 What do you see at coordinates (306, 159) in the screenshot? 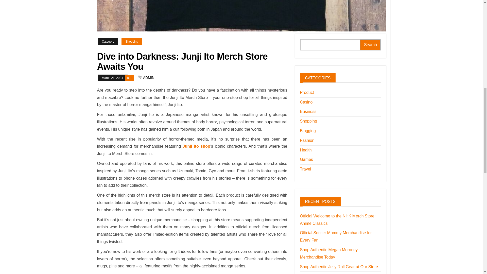
I see `Games` at bounding box center [306, 159].